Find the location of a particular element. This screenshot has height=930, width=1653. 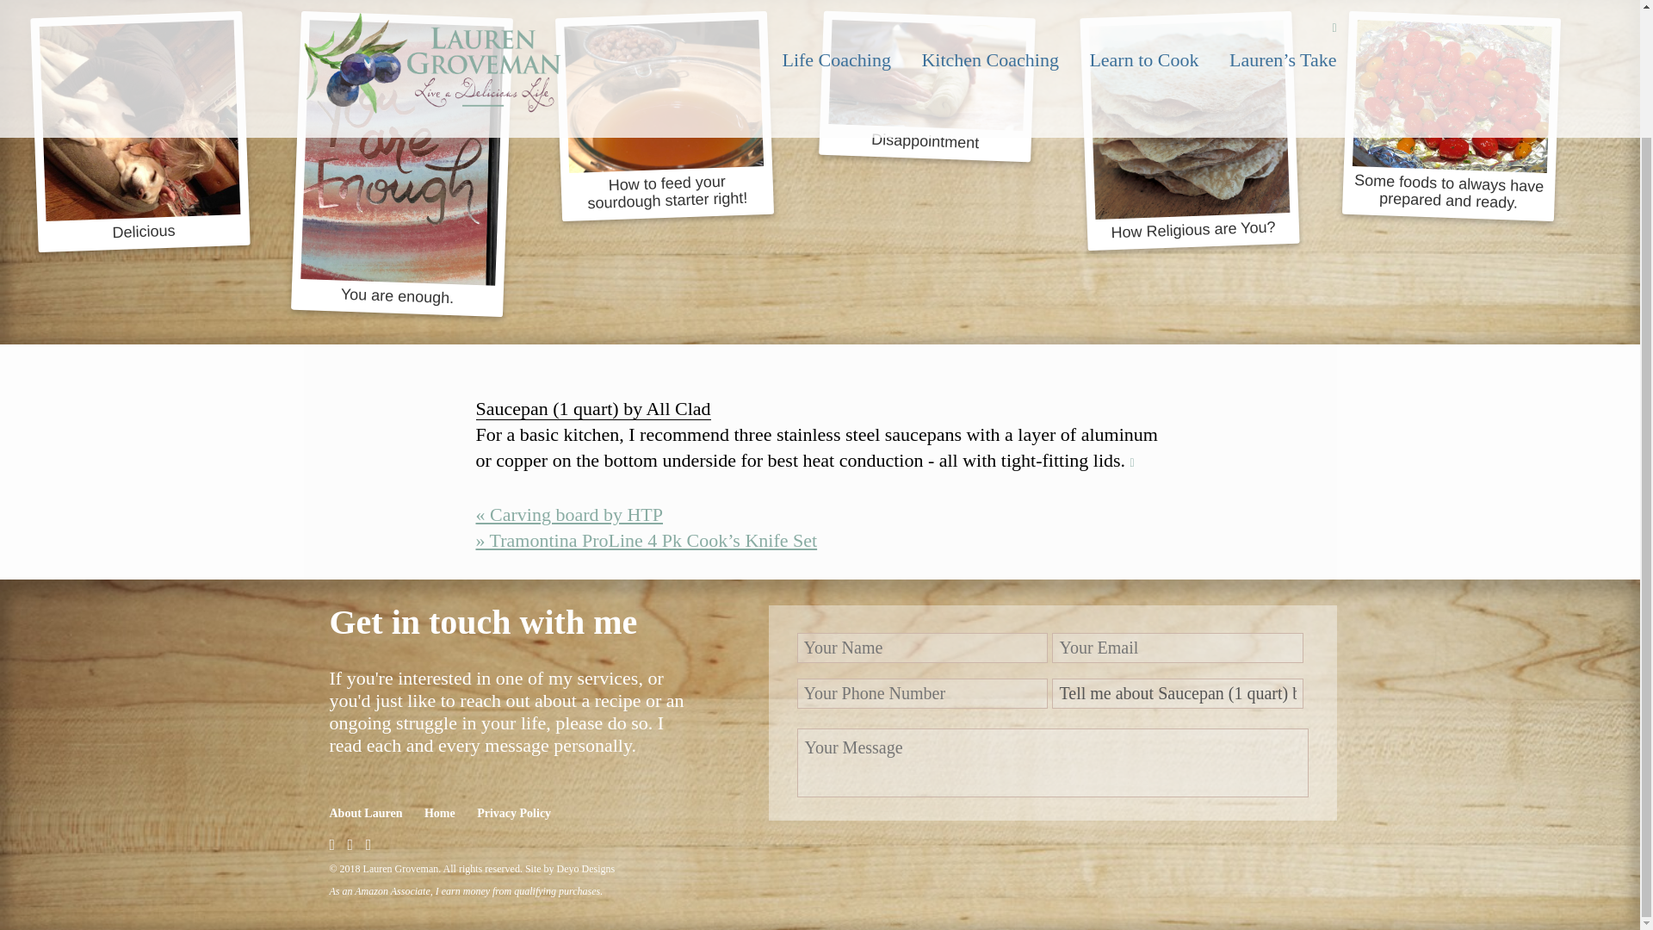

How Religious are You? is located at coordinates (1185, 126).